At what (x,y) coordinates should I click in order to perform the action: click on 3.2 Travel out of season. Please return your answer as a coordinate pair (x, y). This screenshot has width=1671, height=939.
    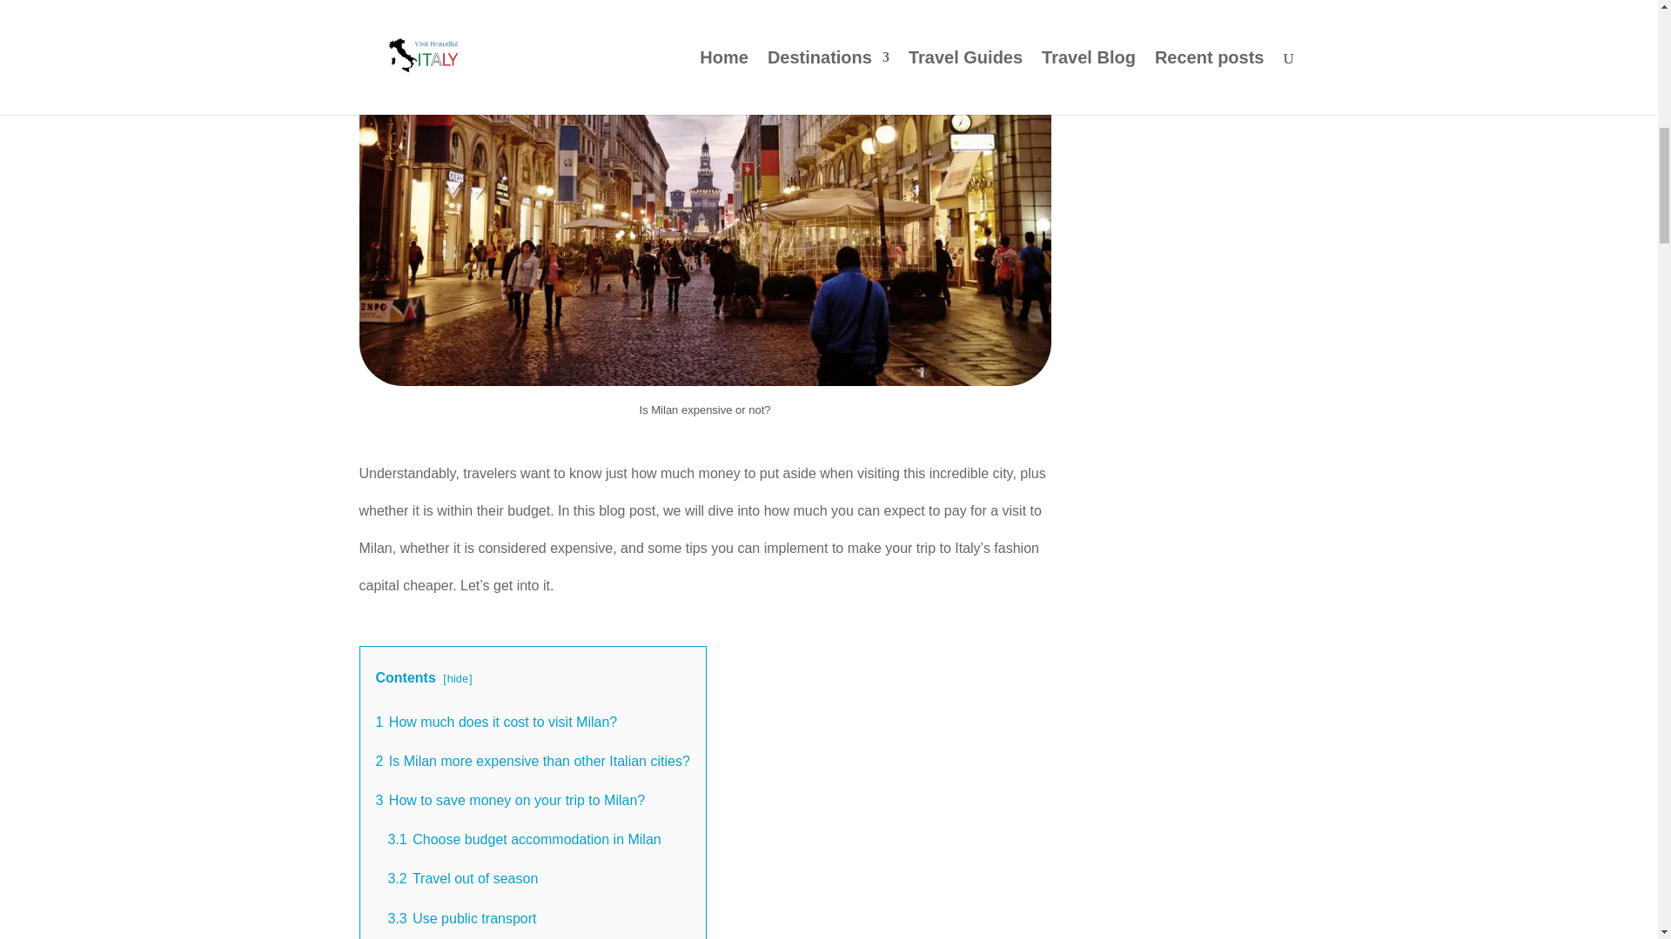
    Looking at the image, I should click on (463, 878).